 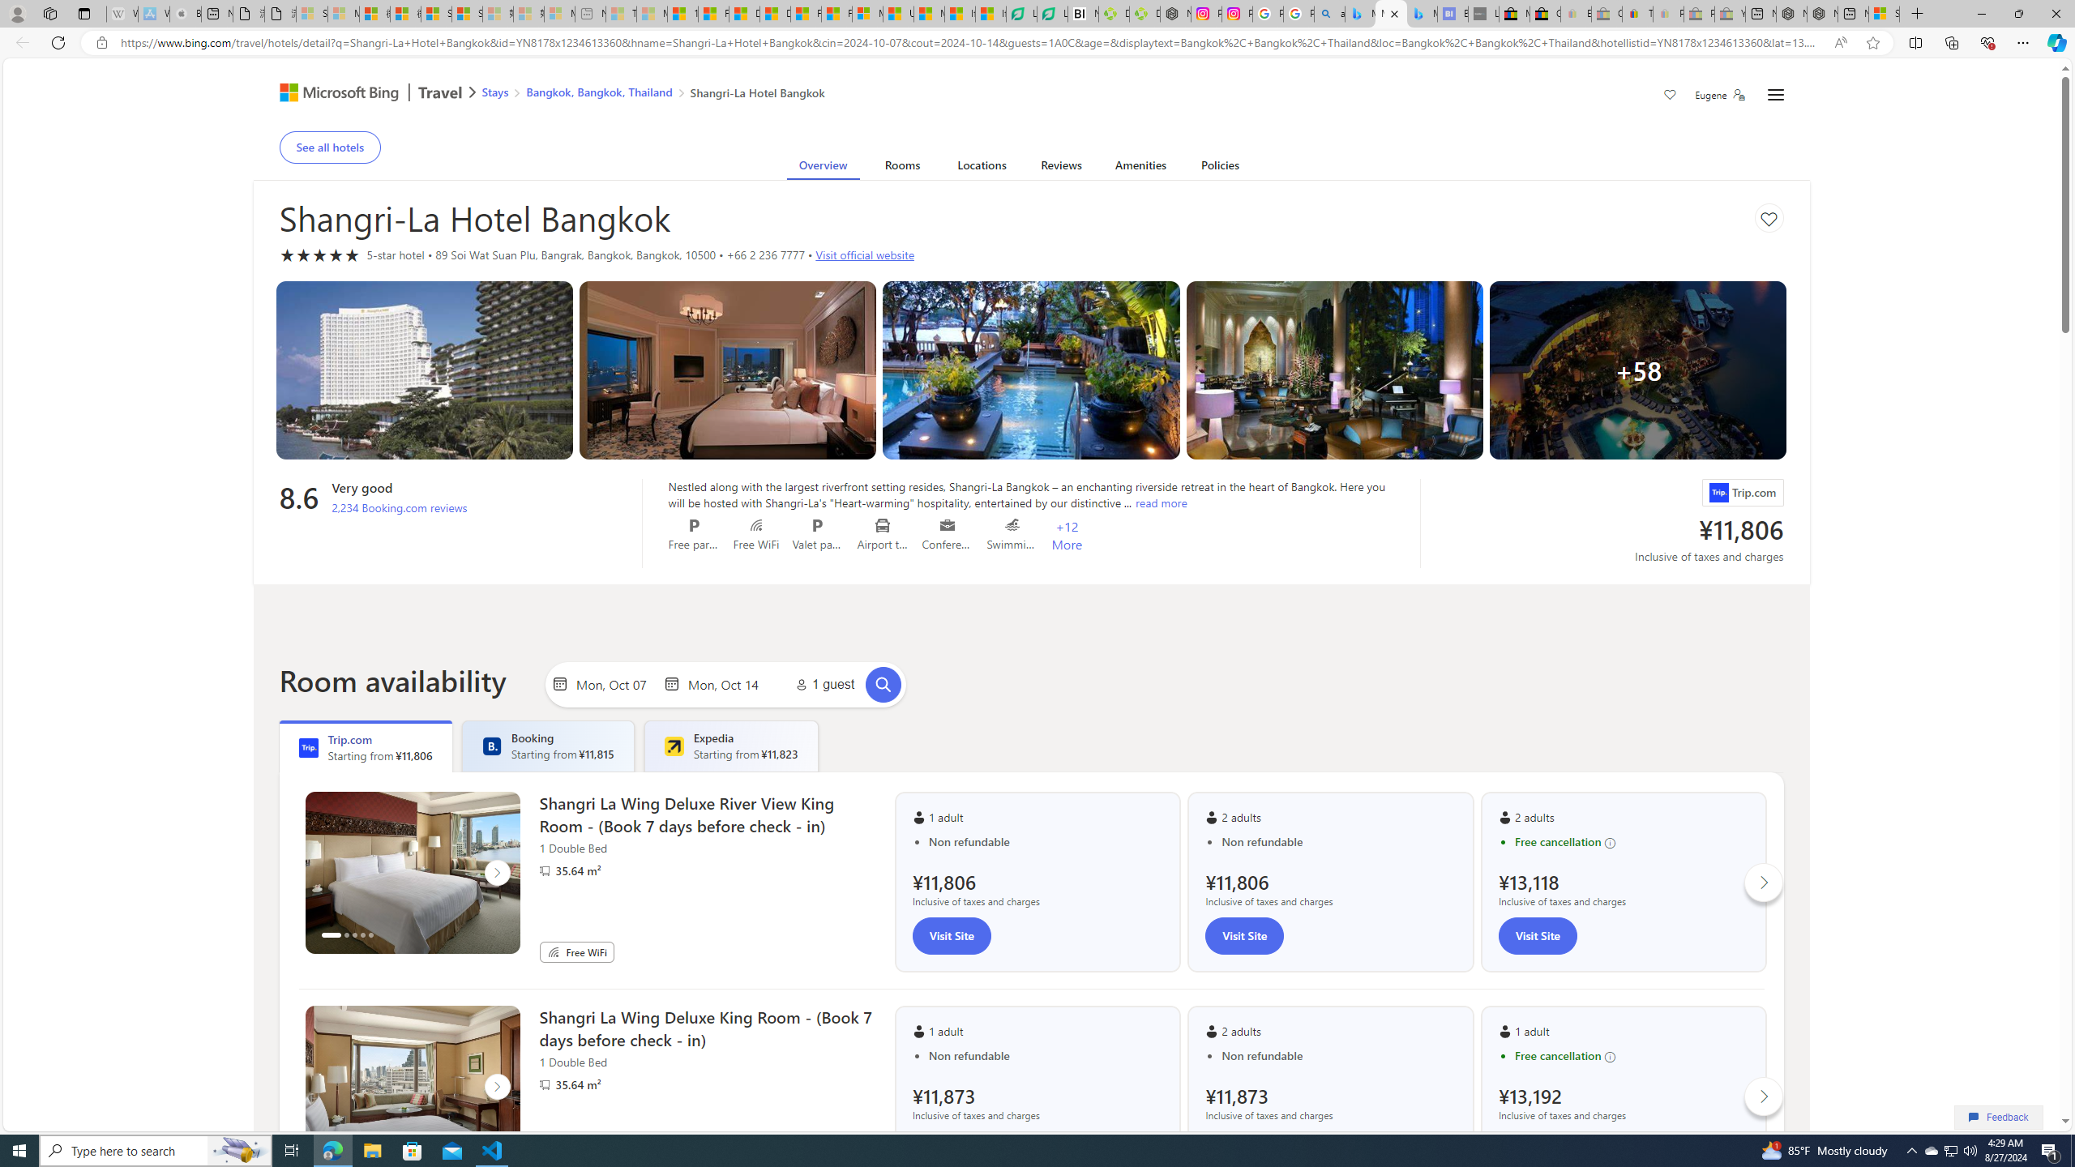 I want to click on Top Stories - MSN - Sleeping, so click(x=621, y=14).